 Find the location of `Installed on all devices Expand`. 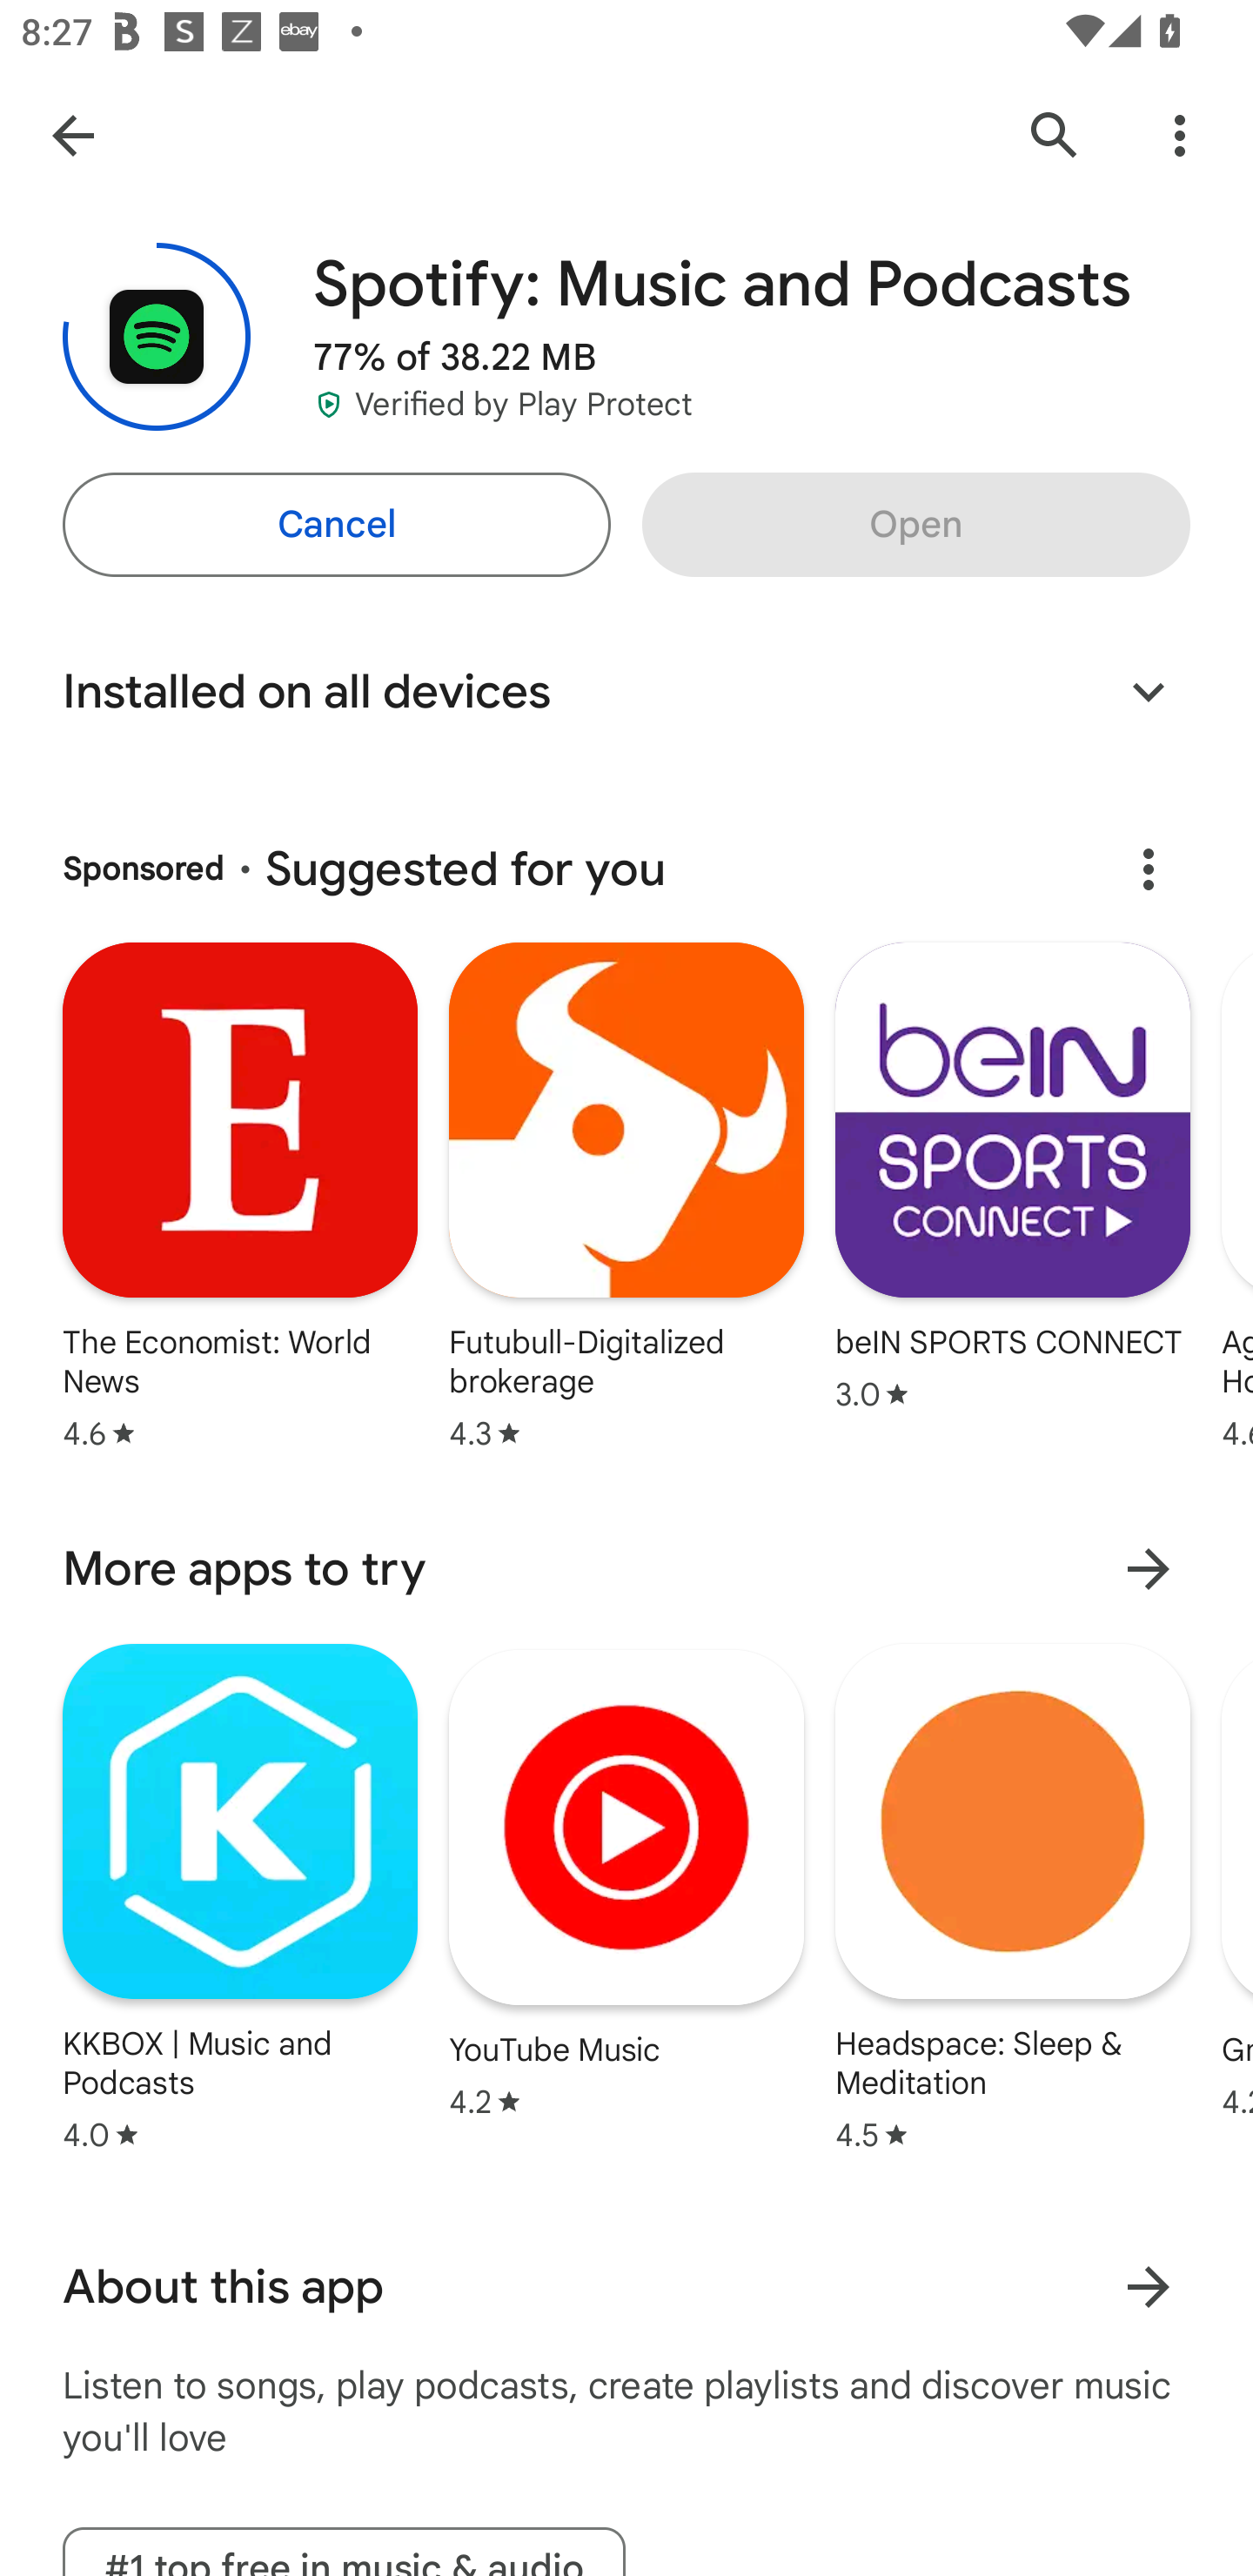

Installed on all devices Expand is located at coordinates (626, 691).